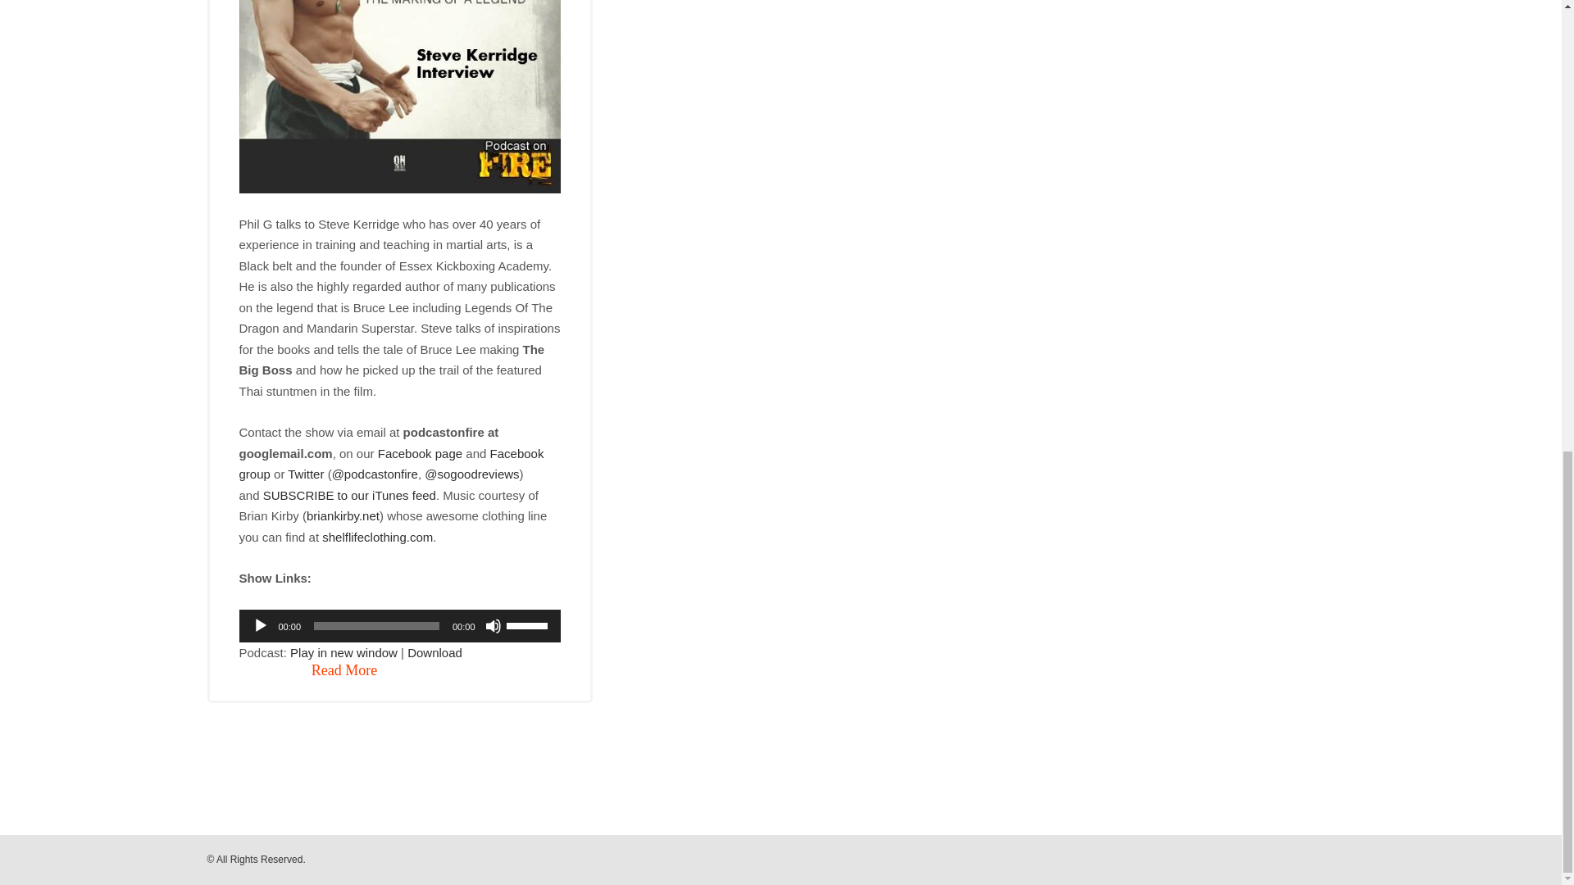 Image resolution: width=1574 pixels, height=885 pixels. I want to click on Play, so click(261, 626).